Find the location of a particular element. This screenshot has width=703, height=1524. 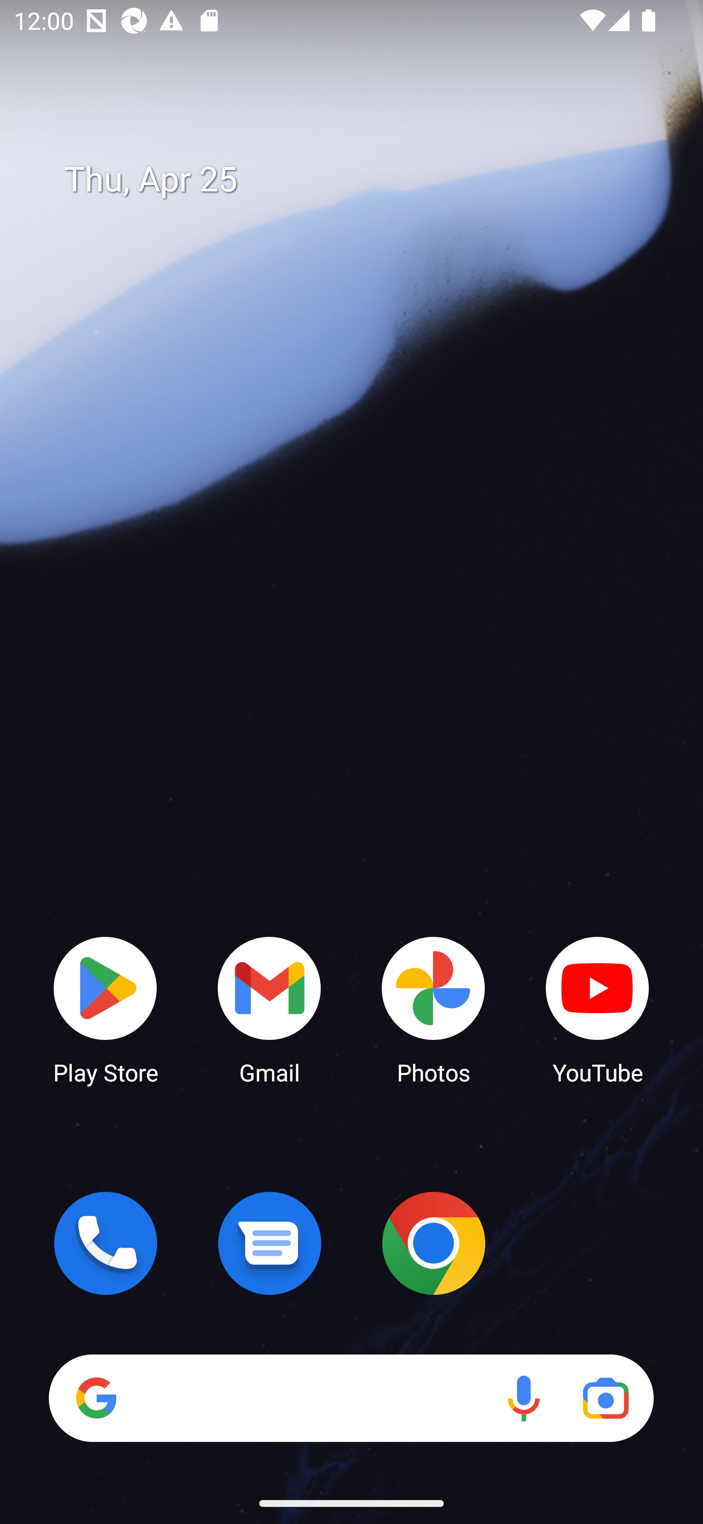

Photos is located at coordinates (434, 1009).